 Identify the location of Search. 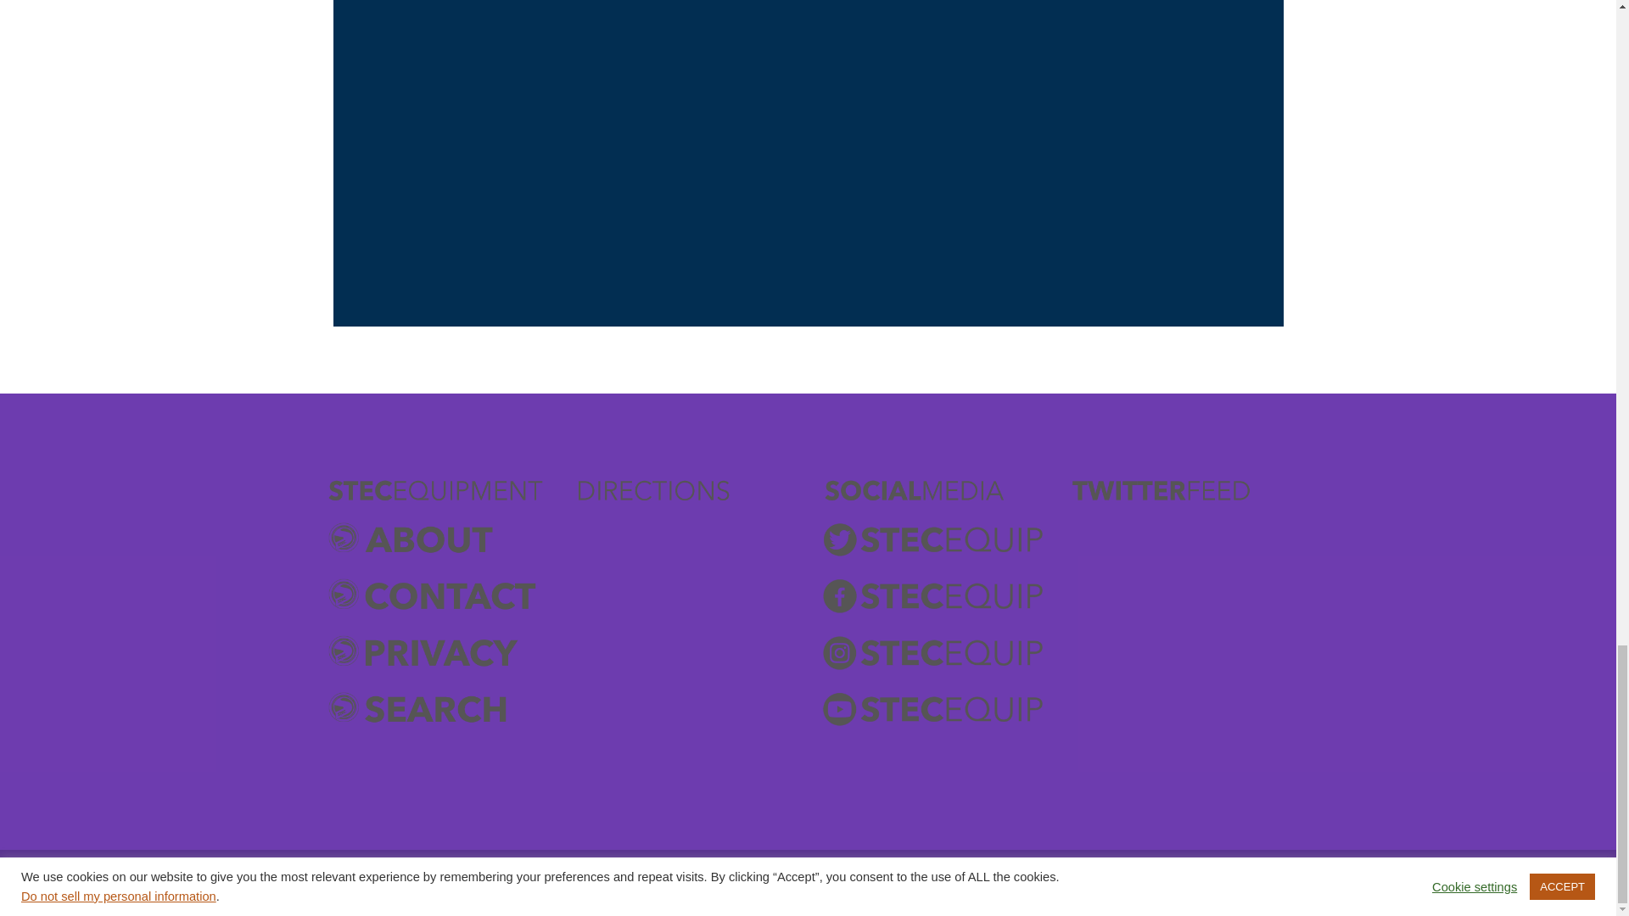
(436, 708).